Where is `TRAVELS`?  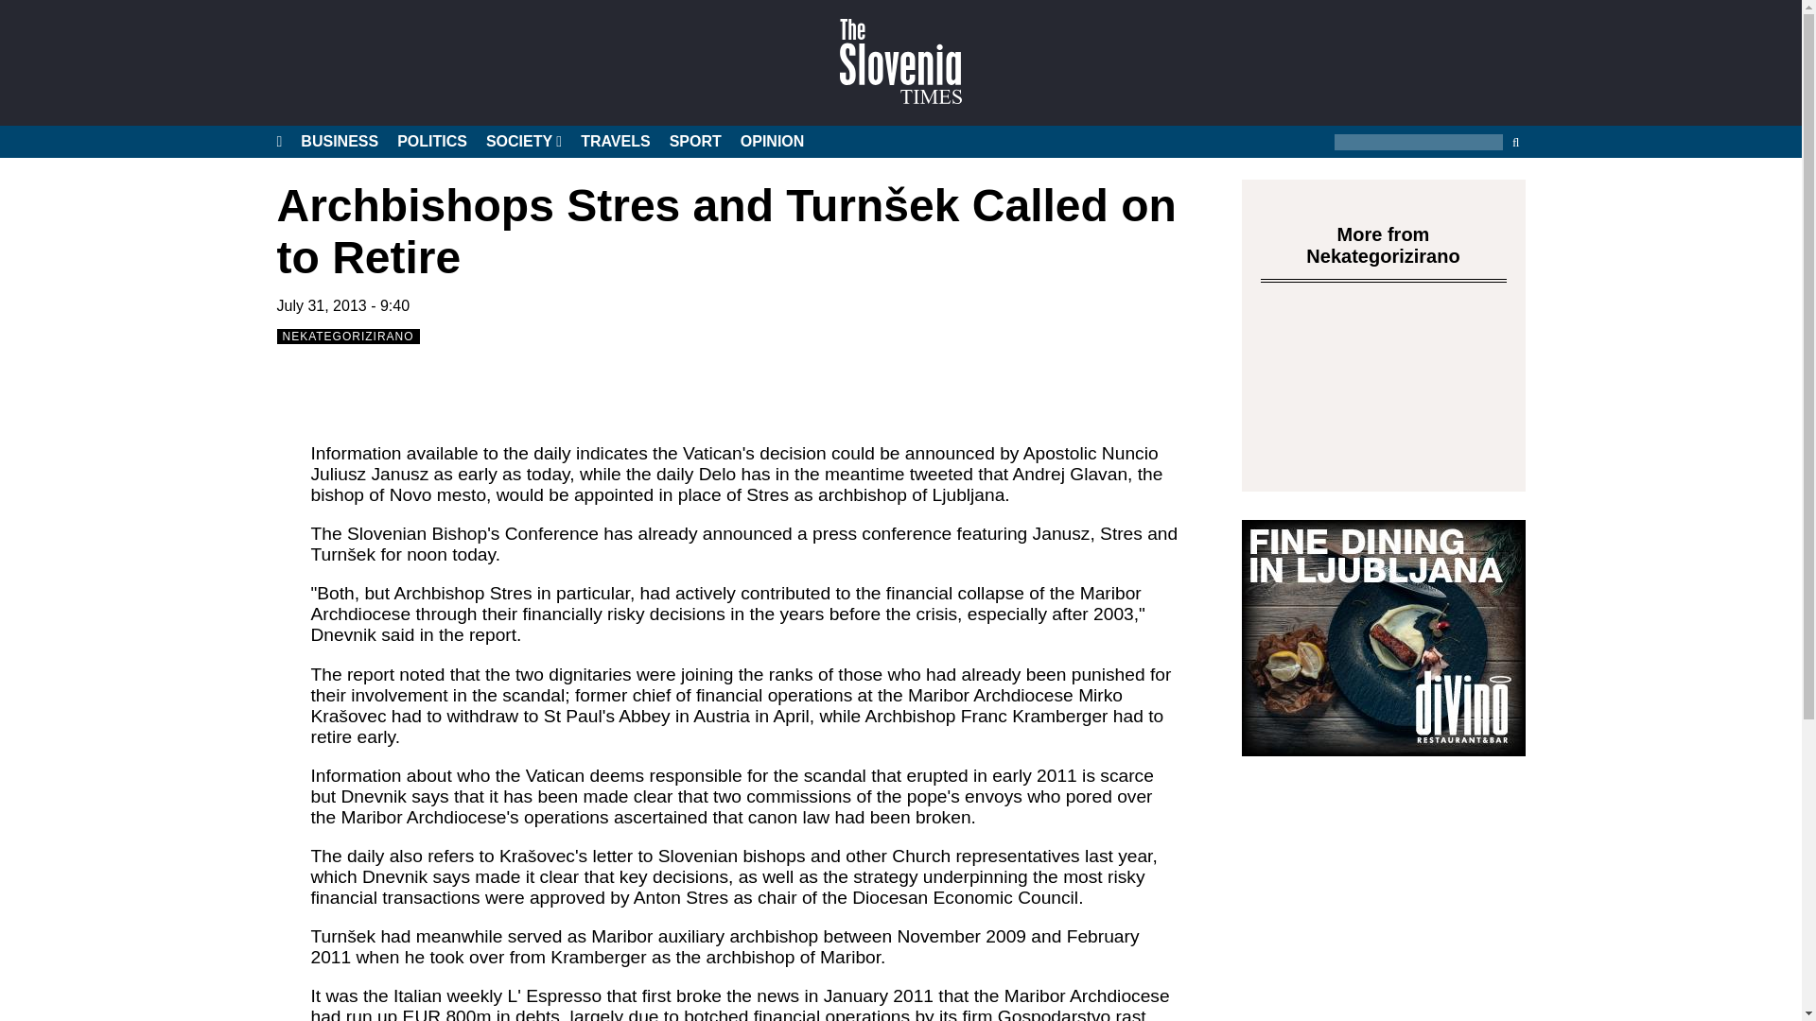 TRAVELS is located at coordinates (615, 142).